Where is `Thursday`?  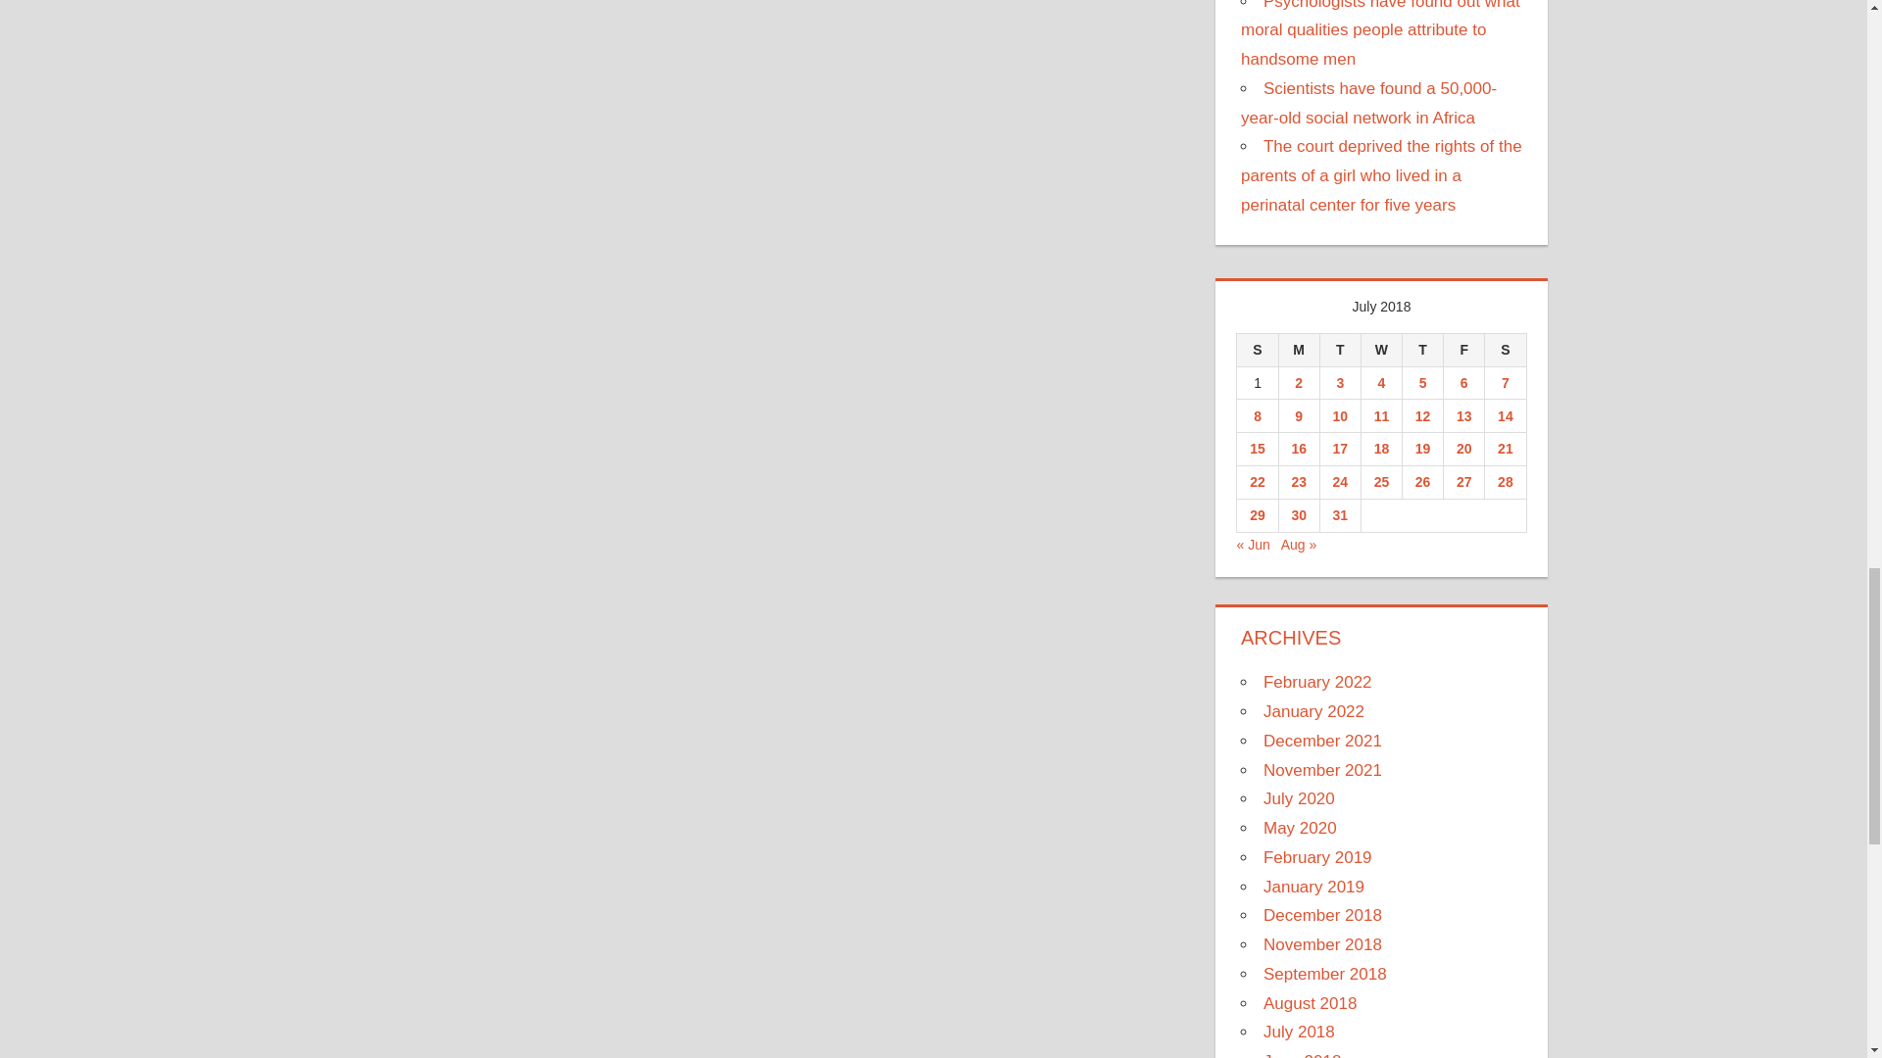
Thursday is located at coordinates (1422, 349).